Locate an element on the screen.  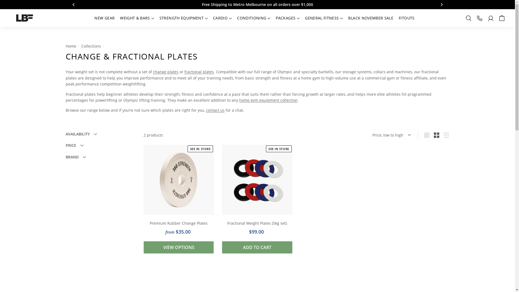
GENERAL FITNESS is located at coordinates (324, 18).